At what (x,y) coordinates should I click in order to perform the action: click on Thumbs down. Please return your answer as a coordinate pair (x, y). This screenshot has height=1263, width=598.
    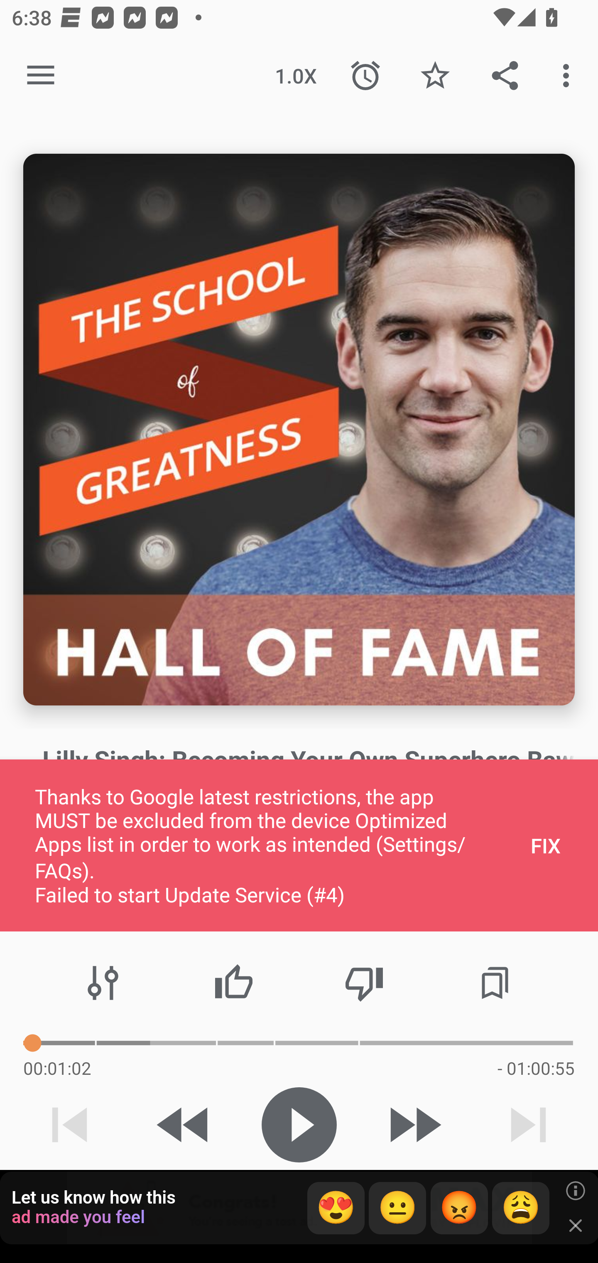
    Looking at the image, I should click on (364, 983).